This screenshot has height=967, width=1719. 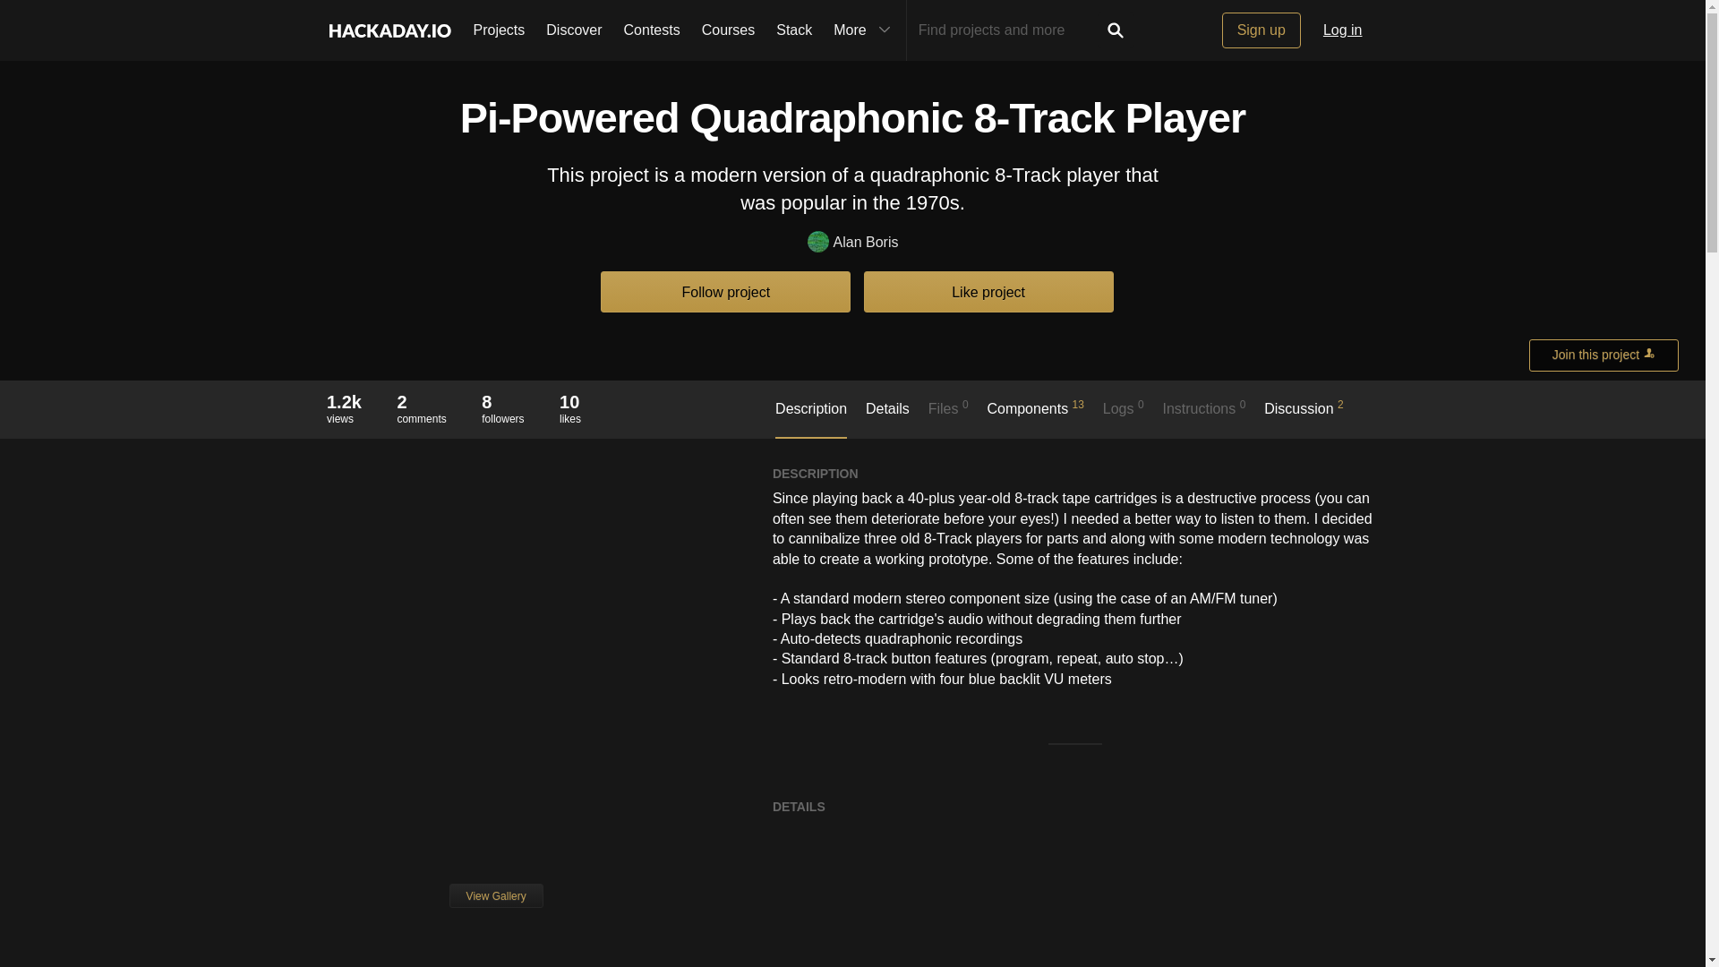 I want to click on Details, so click(x=887, y=418).